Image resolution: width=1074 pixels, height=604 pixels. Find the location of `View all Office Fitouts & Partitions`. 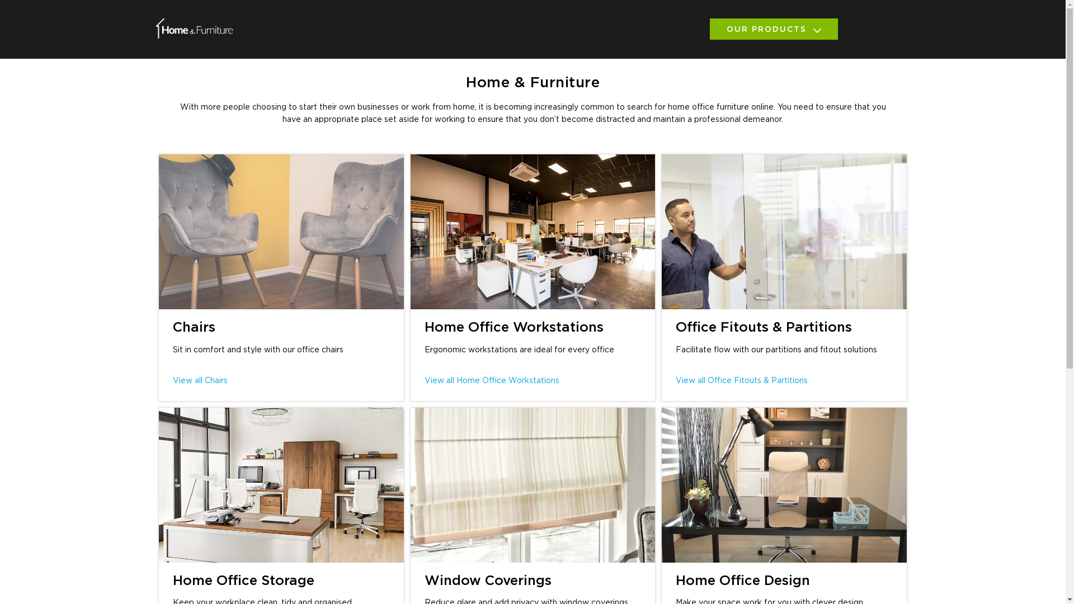

View all Office Fitouts & Partitions is located at coordinates (742, 381).